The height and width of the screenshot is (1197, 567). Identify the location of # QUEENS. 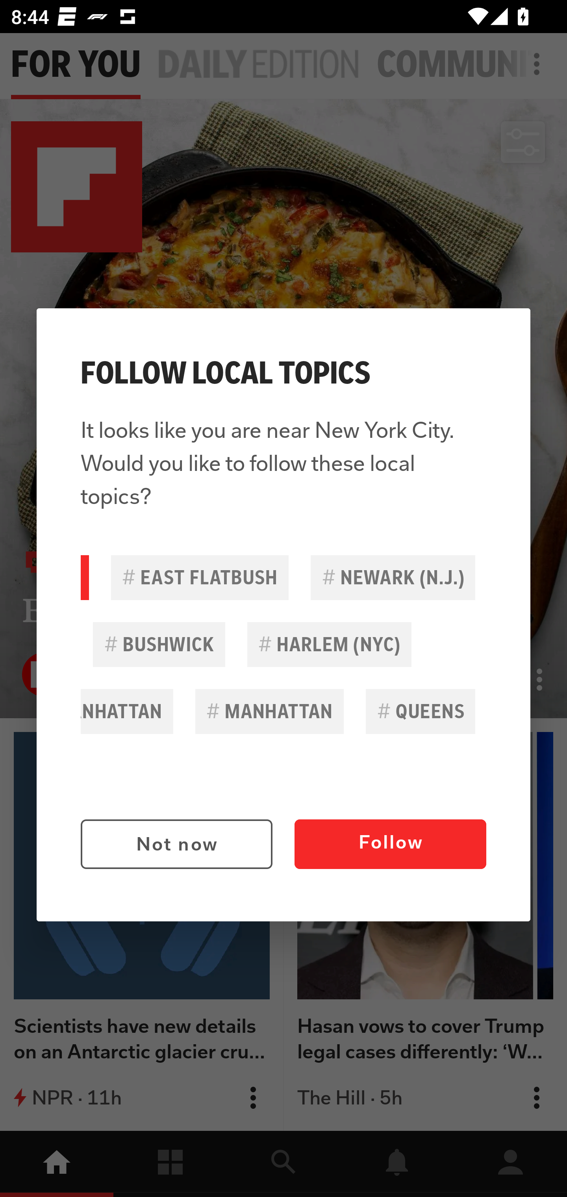
(420, 712).